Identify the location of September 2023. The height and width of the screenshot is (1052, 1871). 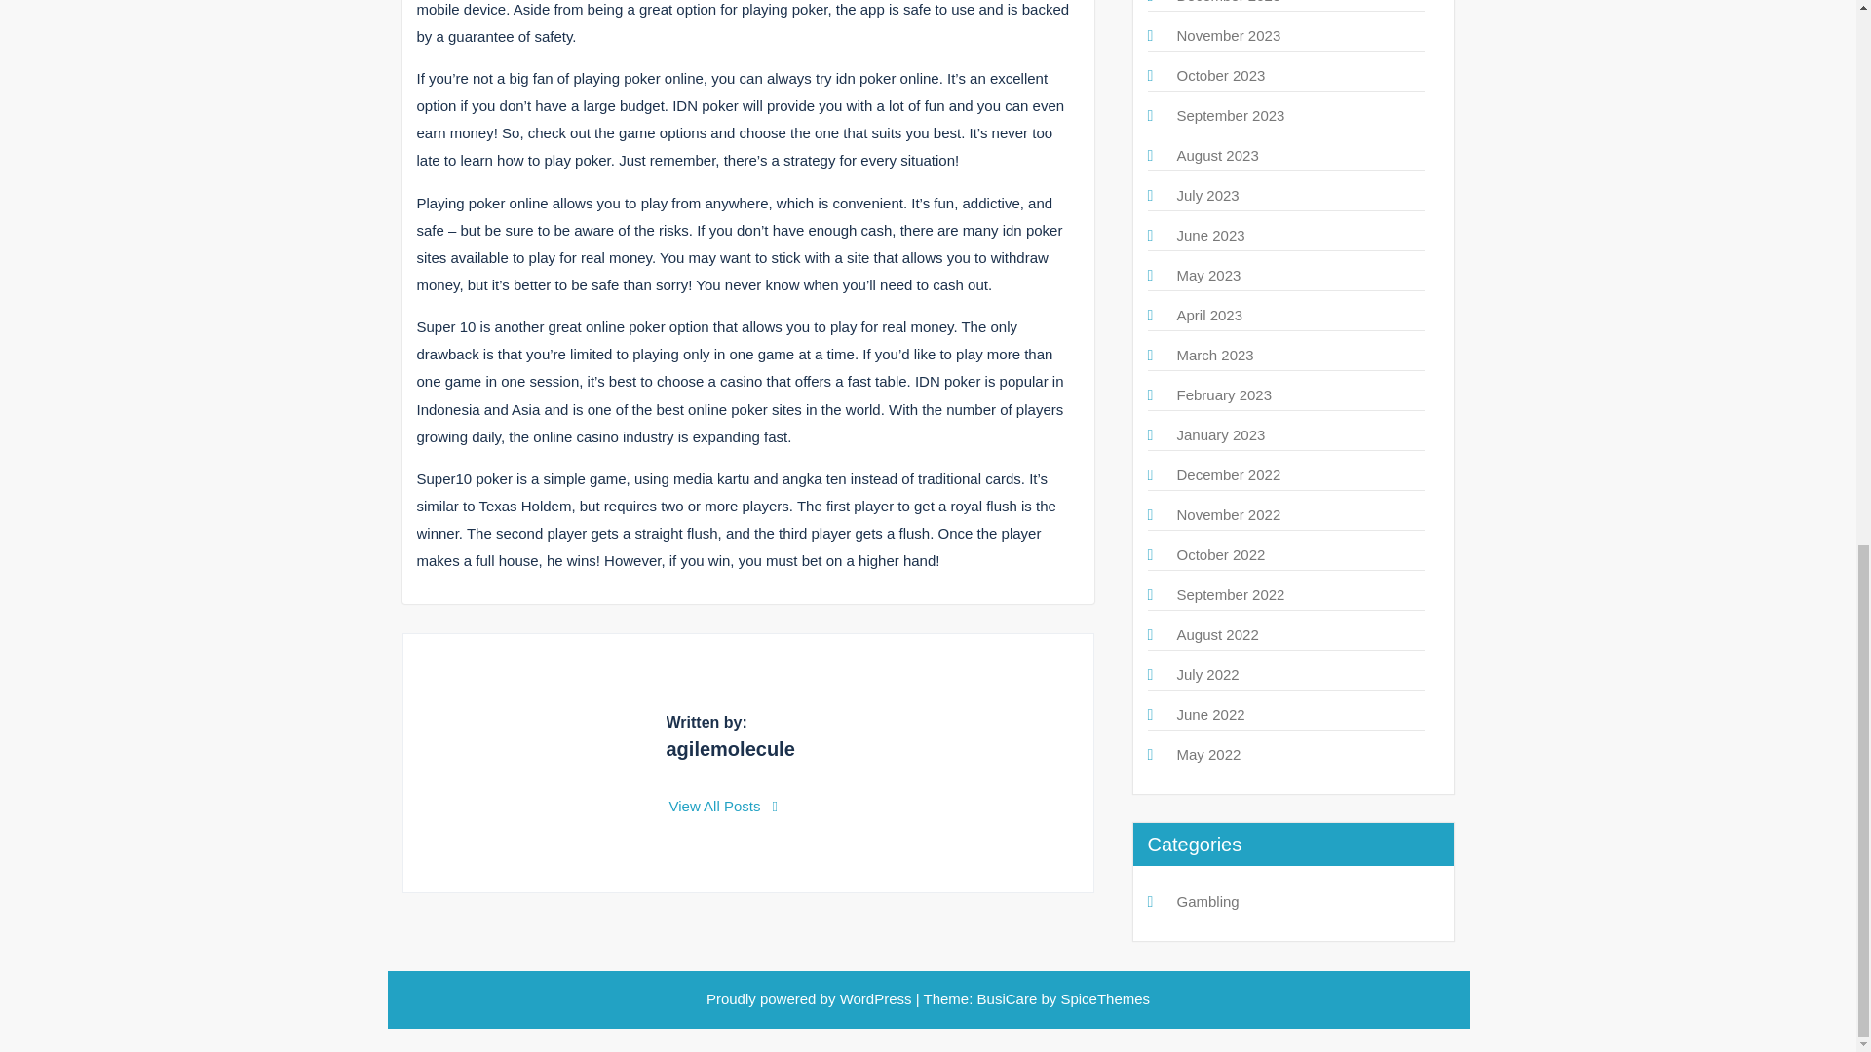
(1231, 115).